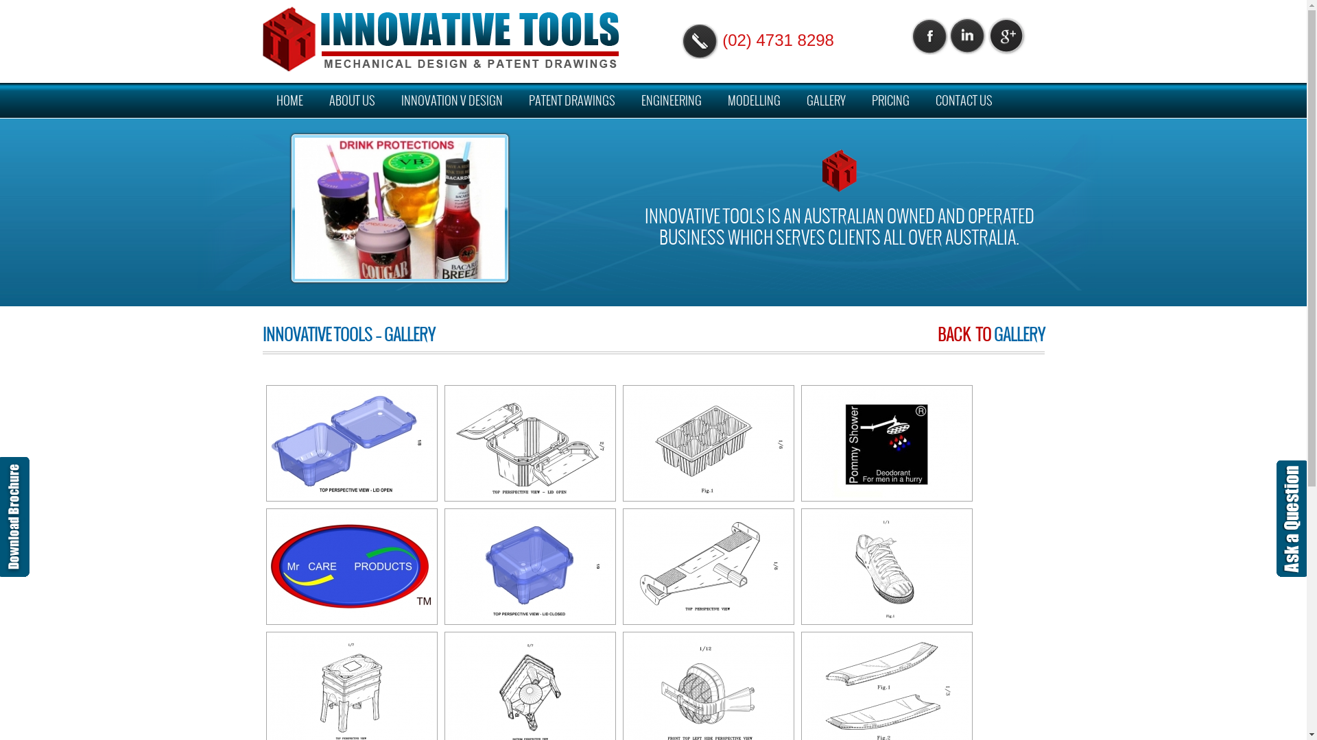 The image size is (1317, 740). What do you see at coordinates (708, 443) in the screenshot?
I see ` ` at bounding box center [708, 443].